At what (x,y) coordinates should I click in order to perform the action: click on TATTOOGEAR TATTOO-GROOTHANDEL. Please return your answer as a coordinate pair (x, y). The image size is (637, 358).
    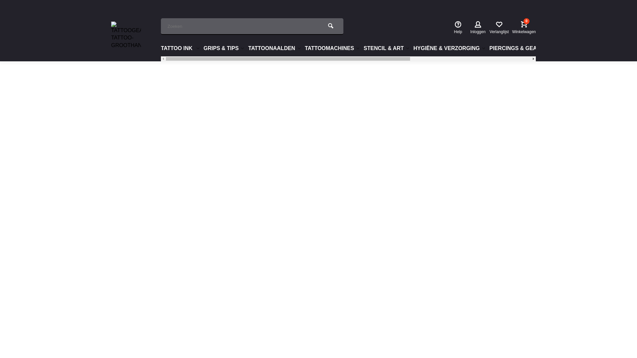
    Looking at the image, I should click on (126, 36).